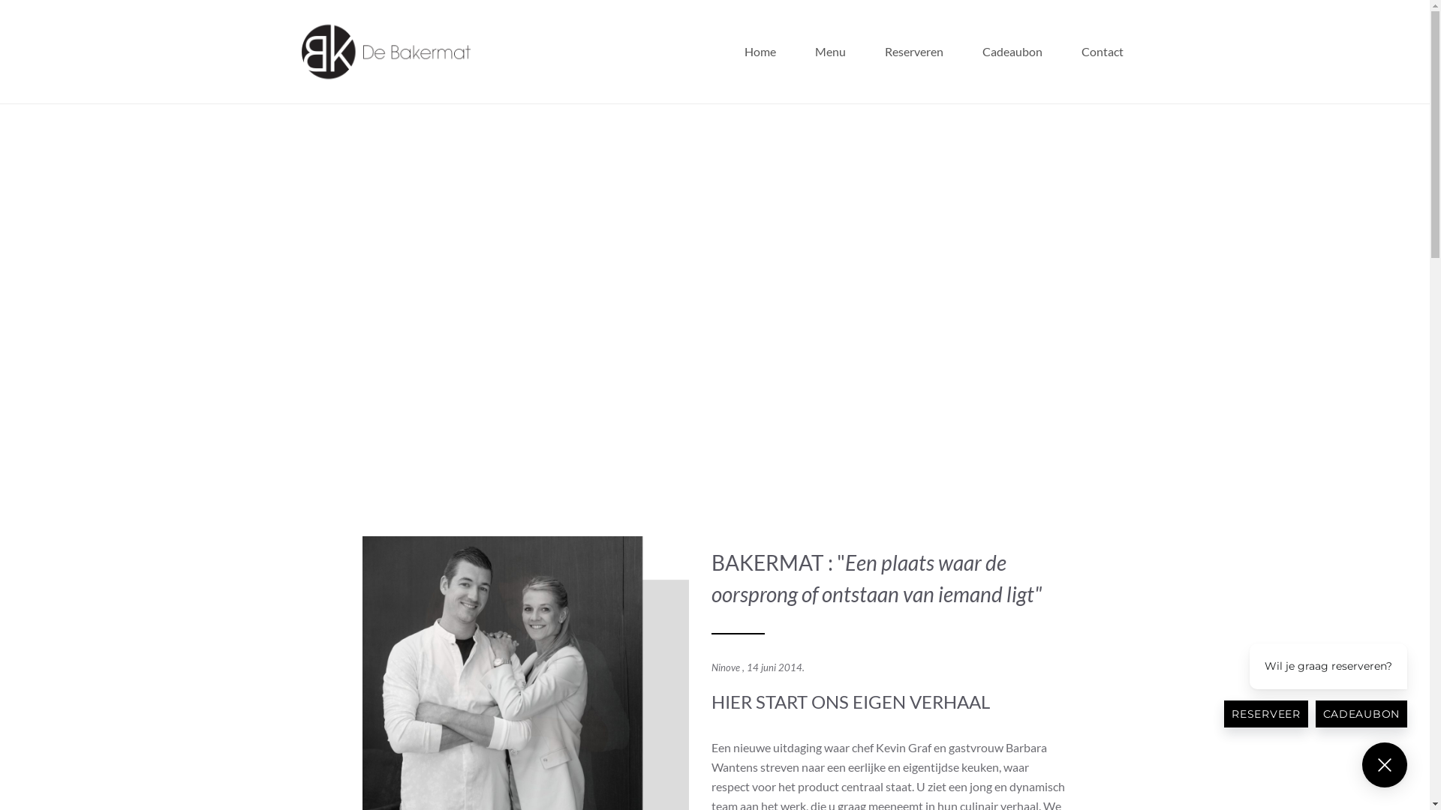  What do you see at coordinates (830, 52) in the screenshot?
I see `Menu` at bounding box center [830, 52].